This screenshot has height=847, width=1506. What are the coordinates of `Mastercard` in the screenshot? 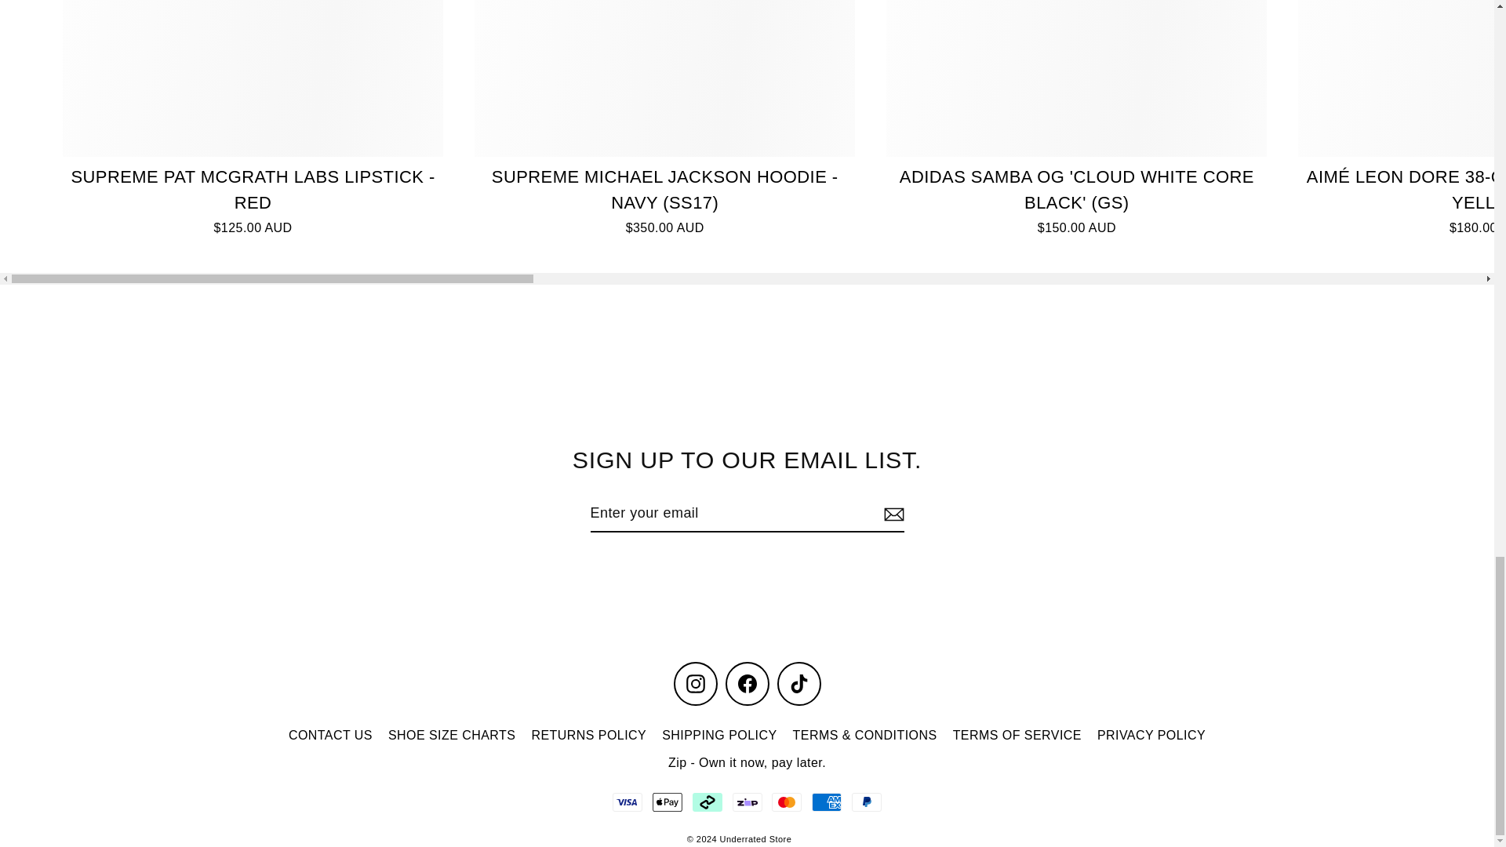 It's located at (786, 802).